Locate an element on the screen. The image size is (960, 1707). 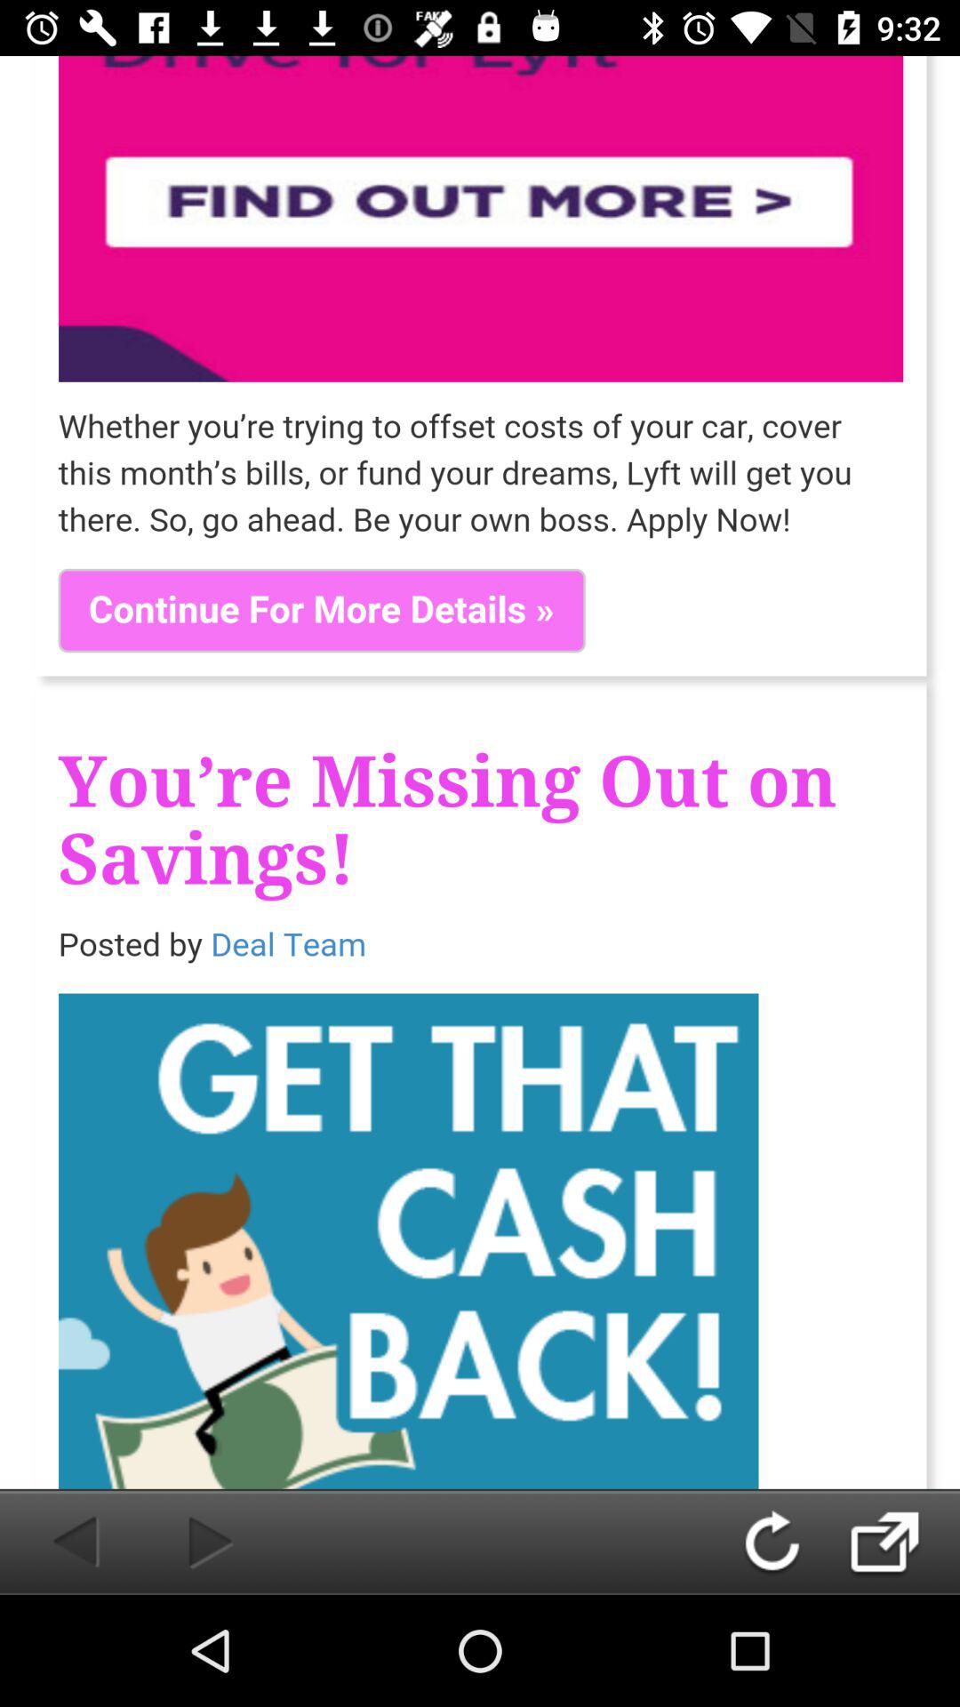
share the article is located at coordinates (903, 1542).